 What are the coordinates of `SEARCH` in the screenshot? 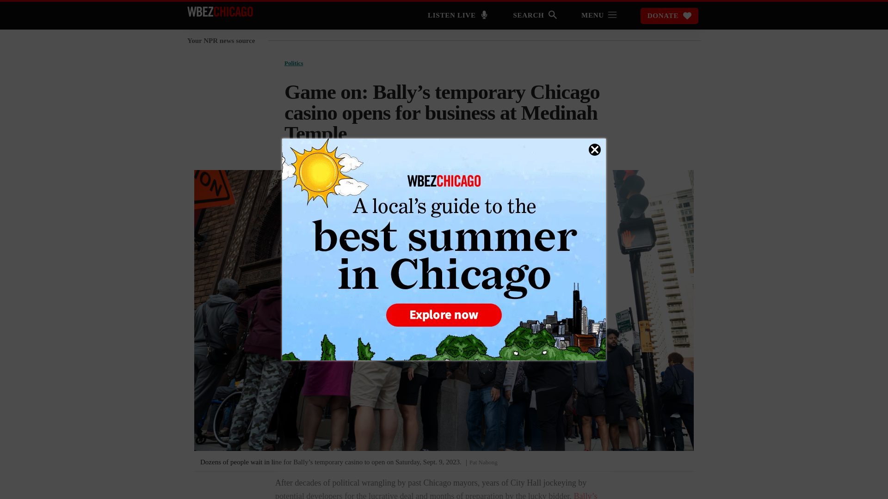 It's located at (535, 17).